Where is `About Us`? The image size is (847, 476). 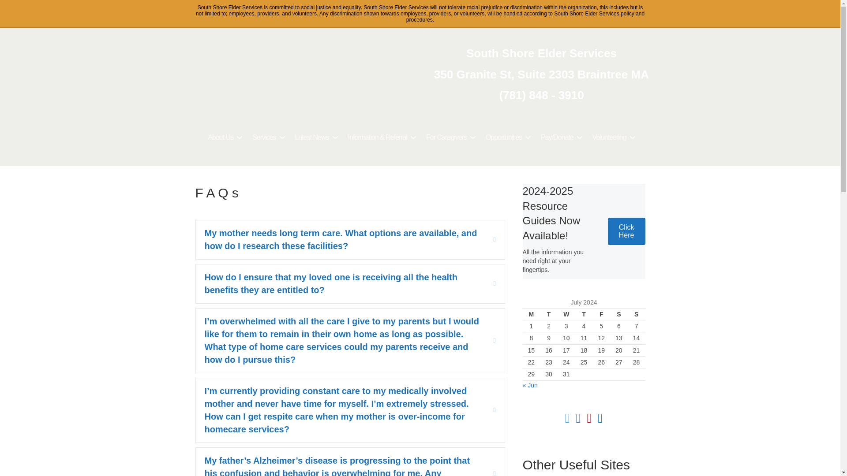 About Us is located at coordinates (223, 137).